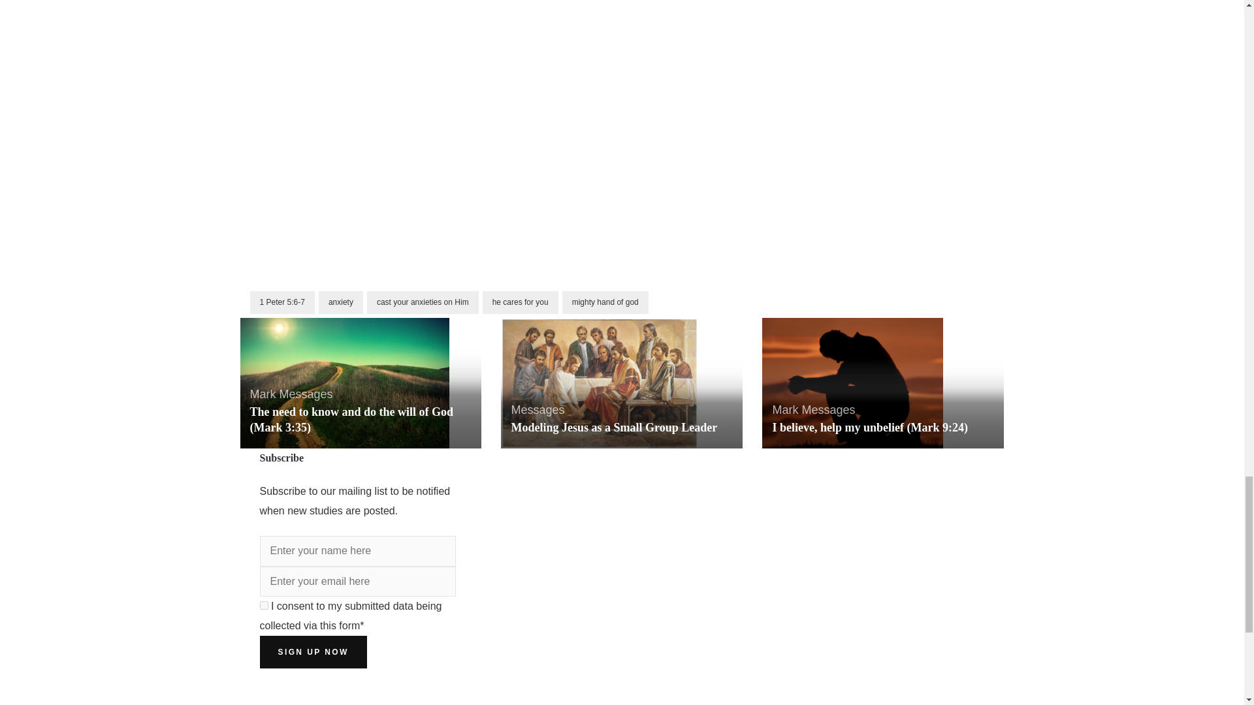  What do you see at coordinates (341, 302) in the screenshot?
I see `anxiety` at bounding box center [341, 302].